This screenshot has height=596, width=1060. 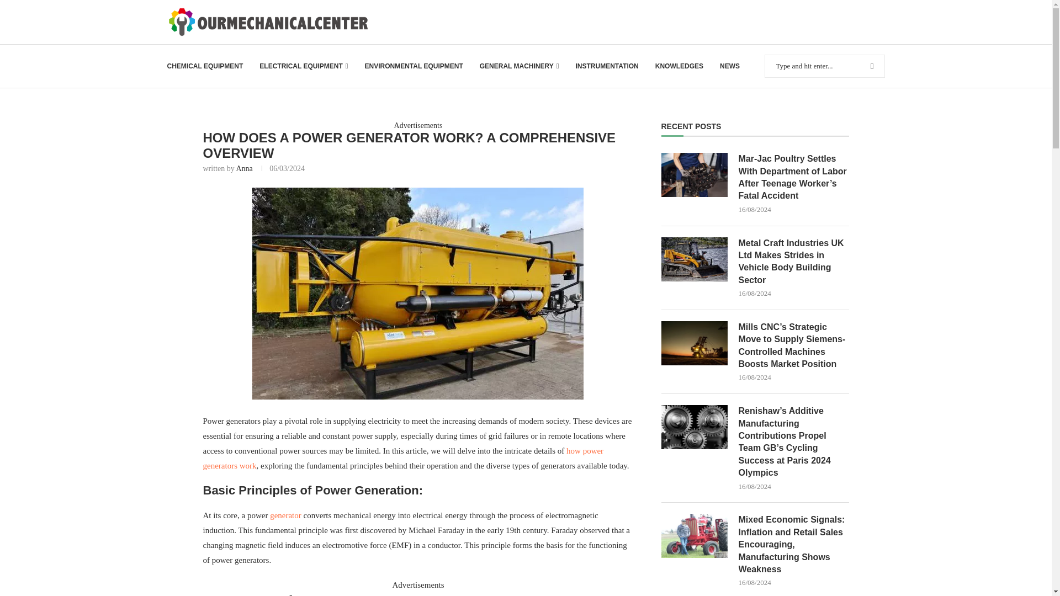 I want to click on GENERAL MACHINERY, so click(x=520, y=66).